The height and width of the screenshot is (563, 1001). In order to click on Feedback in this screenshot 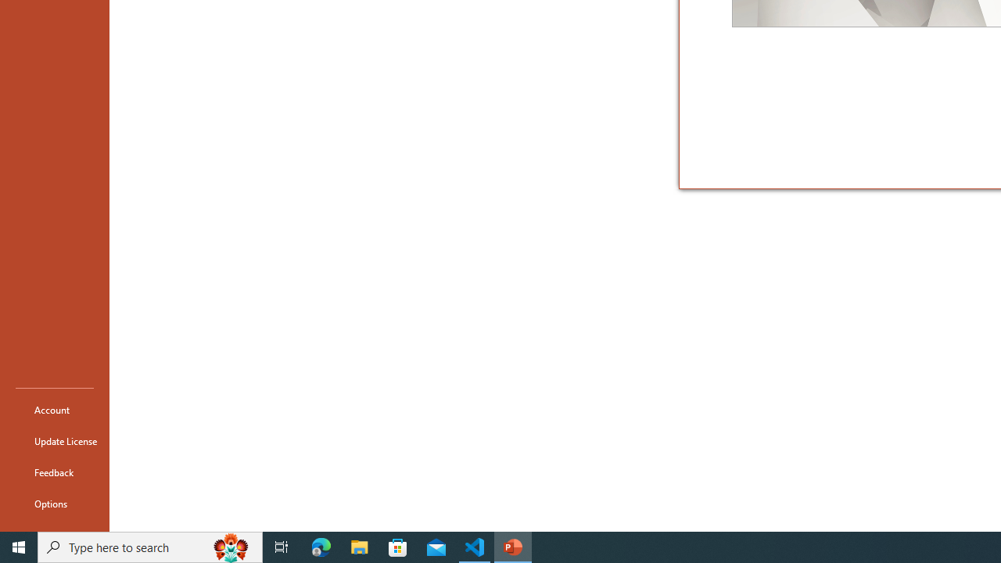, I will do `click(55, 472)`.